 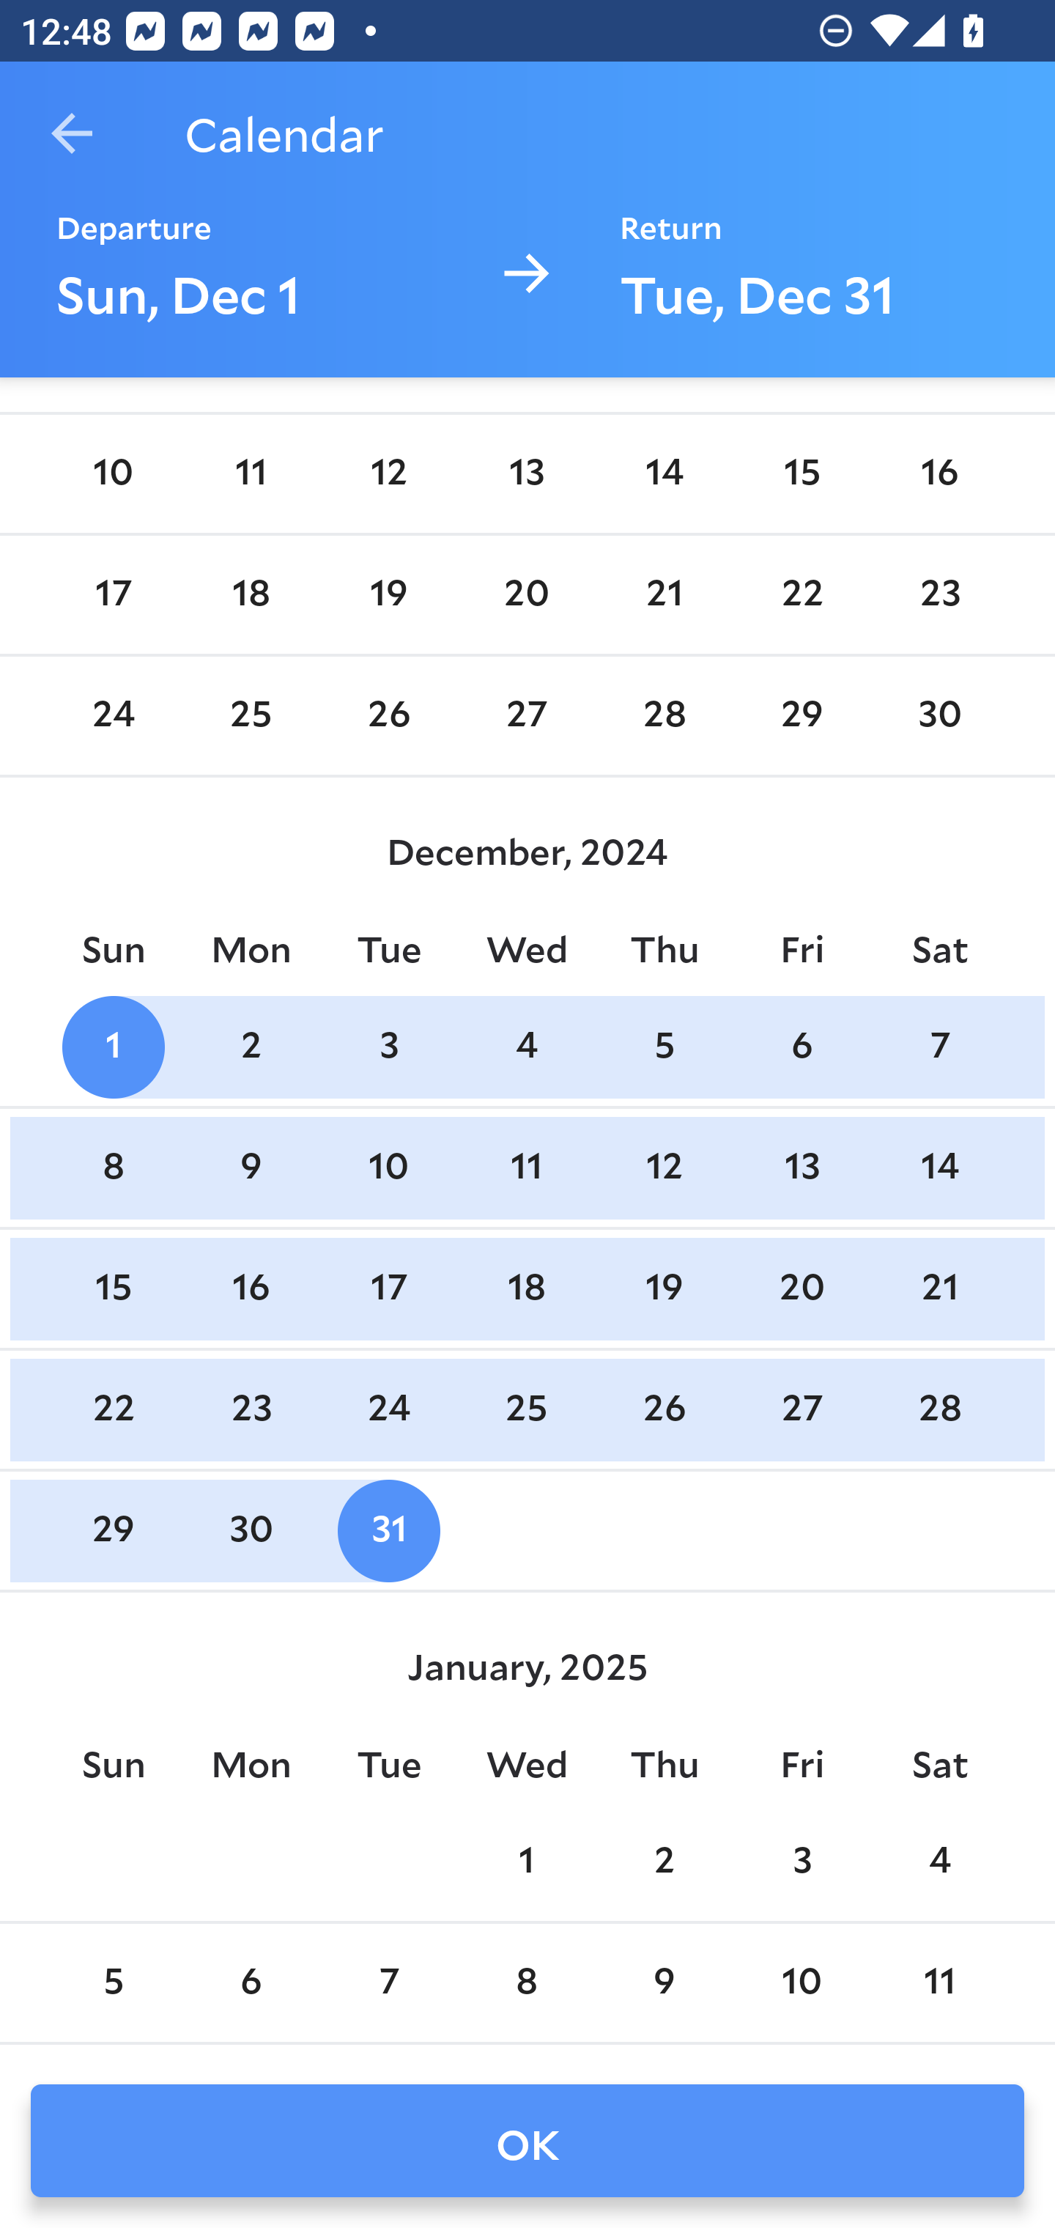 What do you see at coordinates (251, 1982) in the screenshot?
I see `6` at bounding box center [251, 1982].